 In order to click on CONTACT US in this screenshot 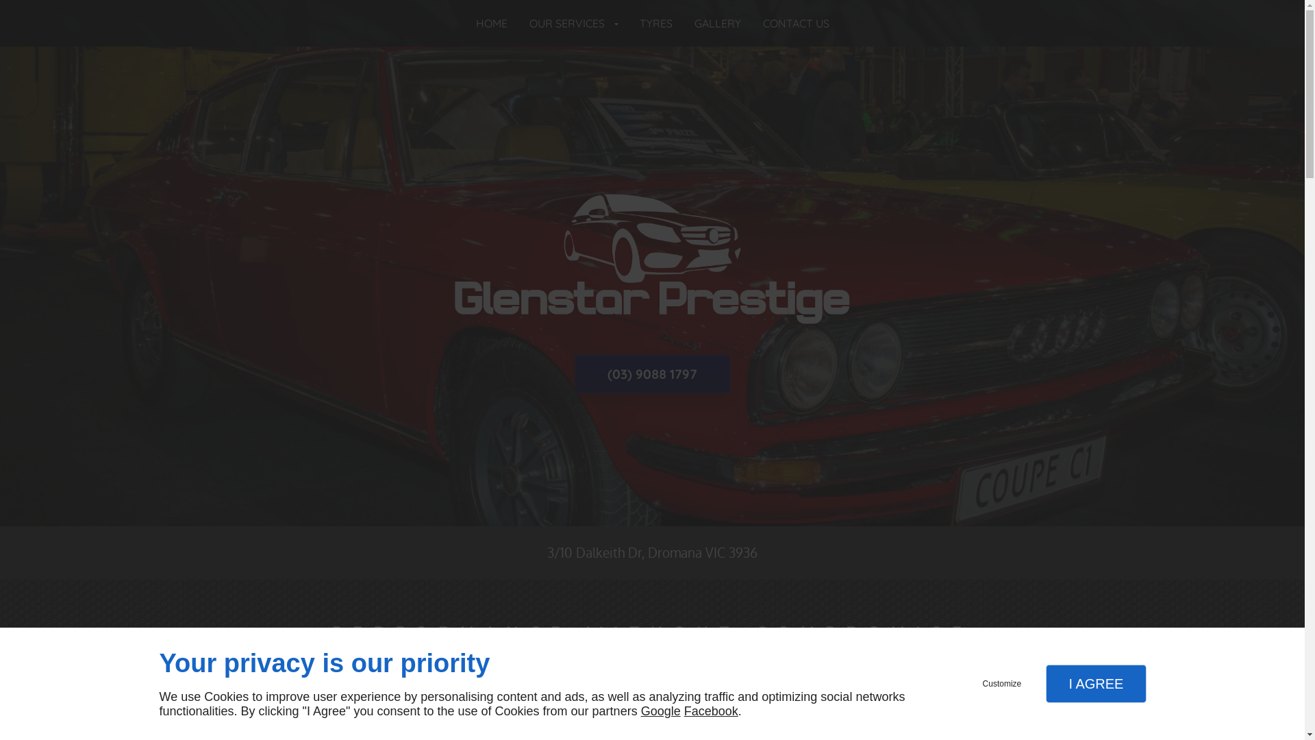, I will do `click(588, 706)`.